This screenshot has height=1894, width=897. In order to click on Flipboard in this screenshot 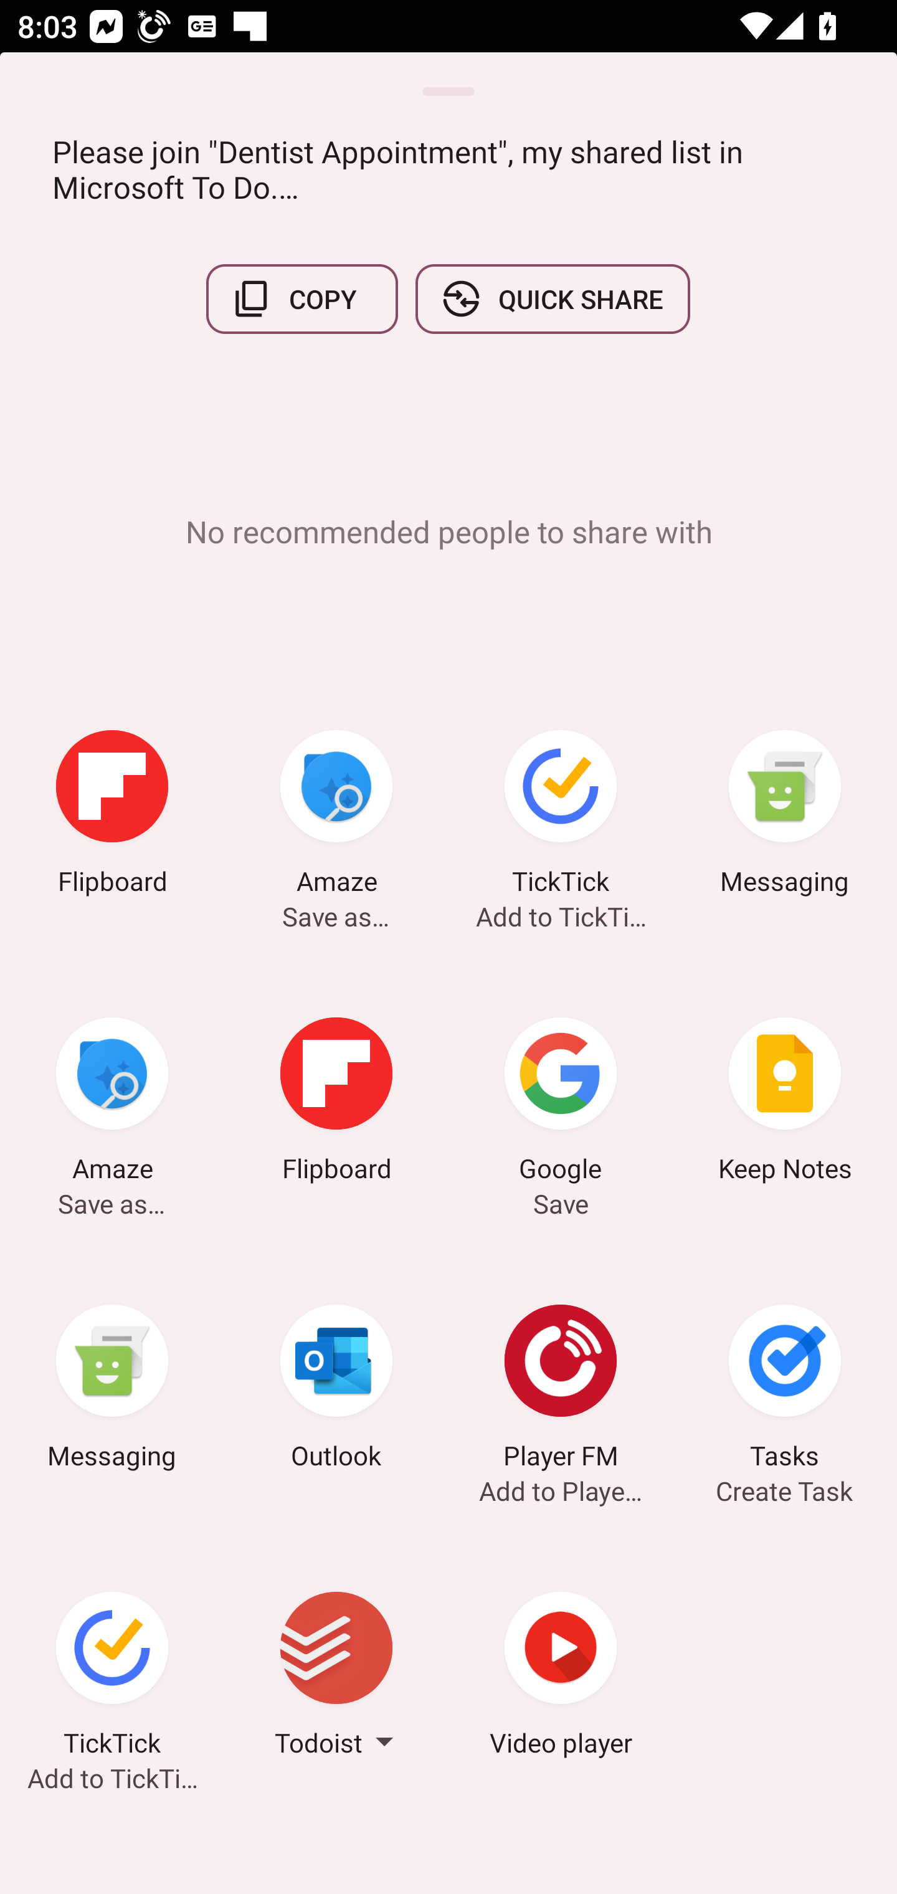, I will do `click(336, 1104)`.